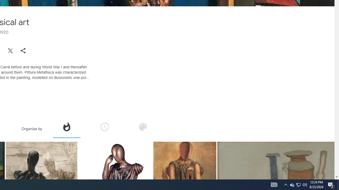  Describe the element at coordinates (143, 127) in the screenshot. I see `Organize by color` at that location.